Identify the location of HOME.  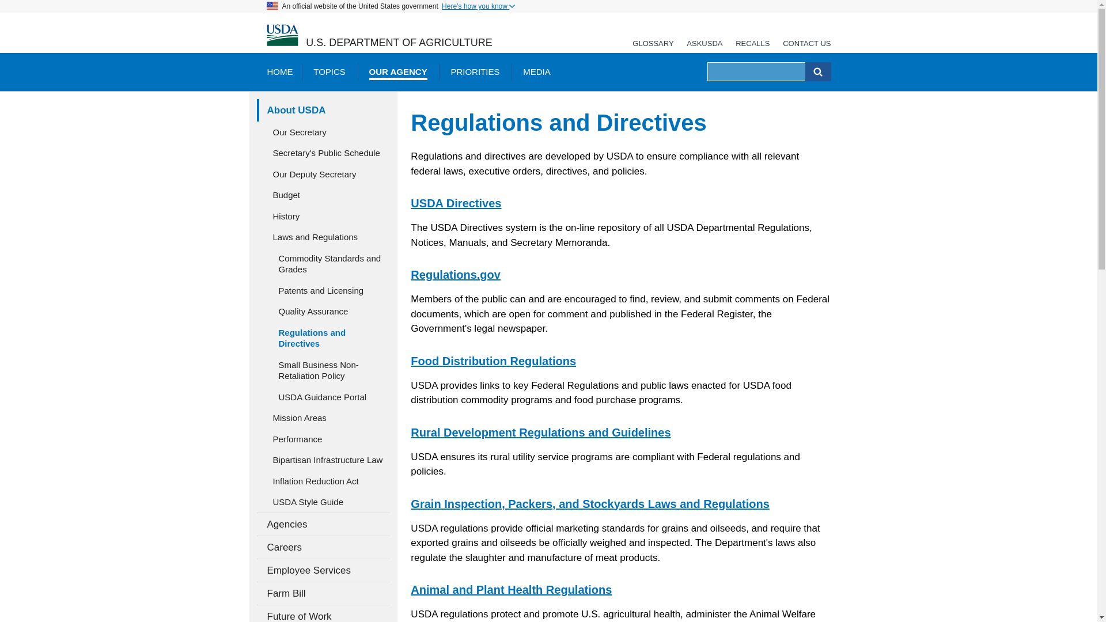
(279, 71).